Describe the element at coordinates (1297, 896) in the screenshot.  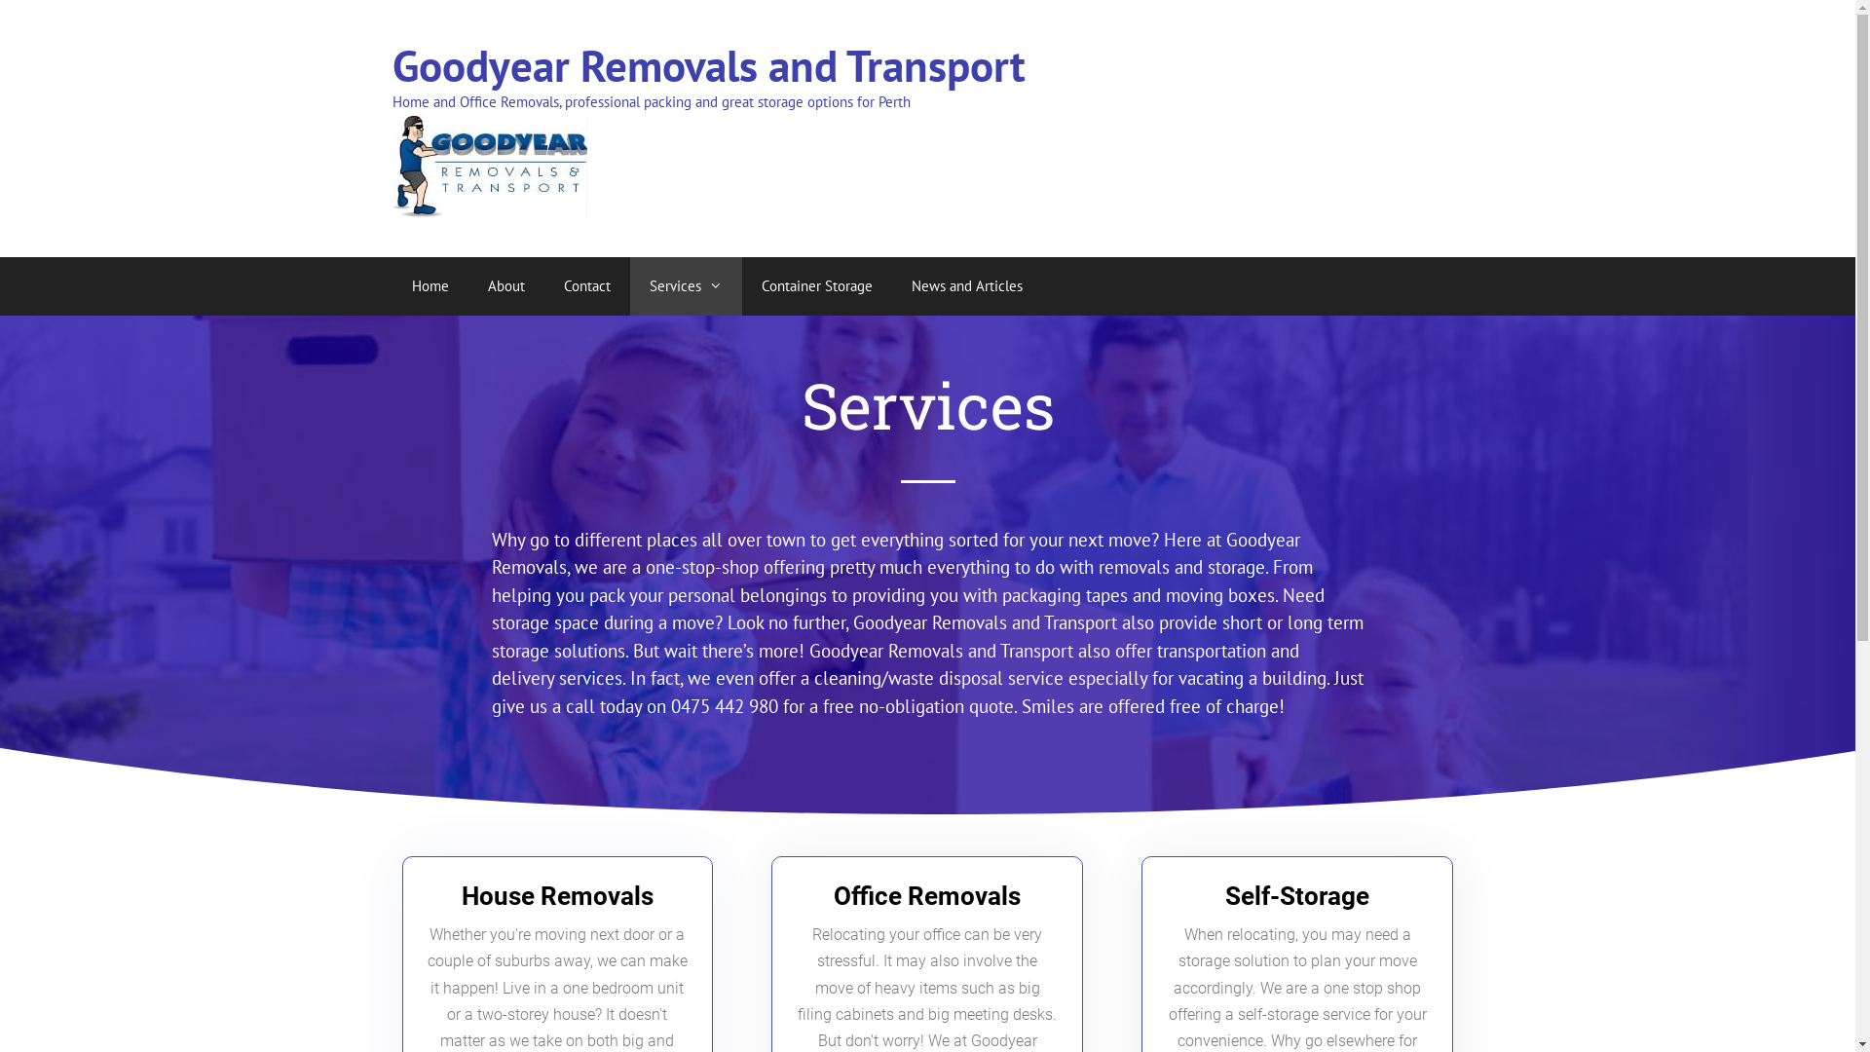
I see `Self-Storage` at that location.